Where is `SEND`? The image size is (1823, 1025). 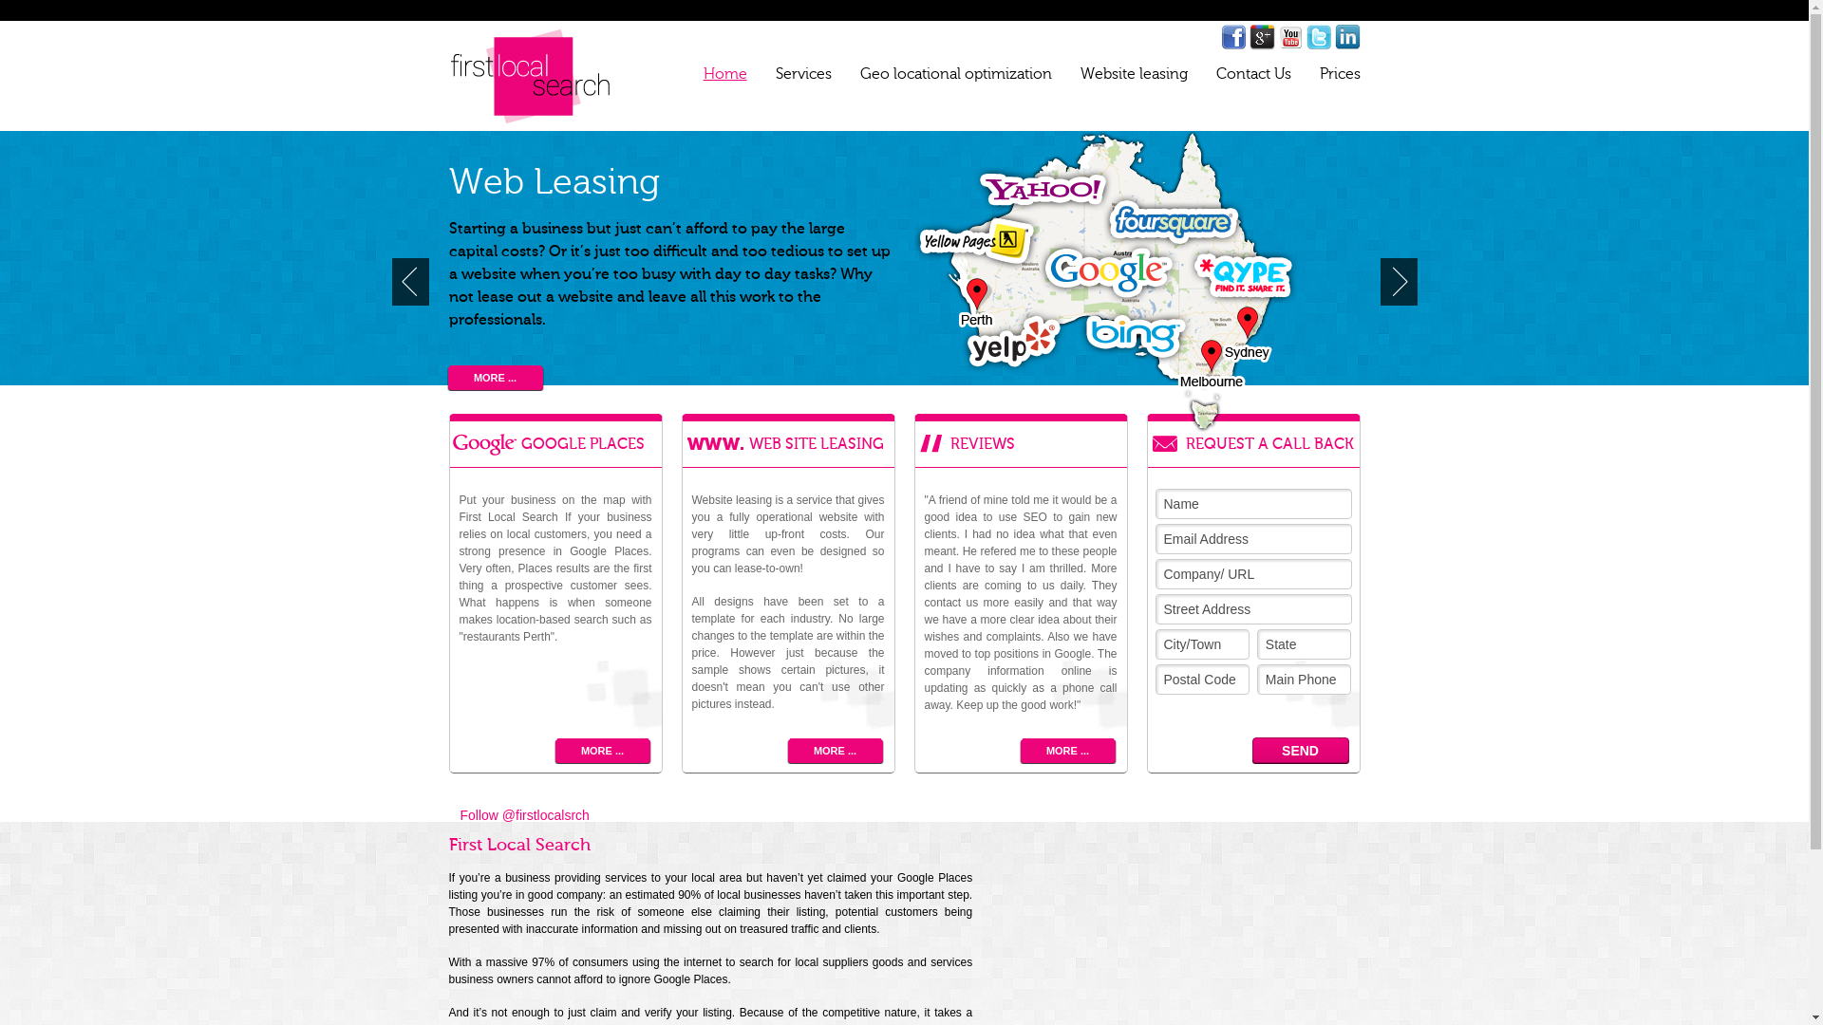
SEND is located at coordinates (1300, 751).